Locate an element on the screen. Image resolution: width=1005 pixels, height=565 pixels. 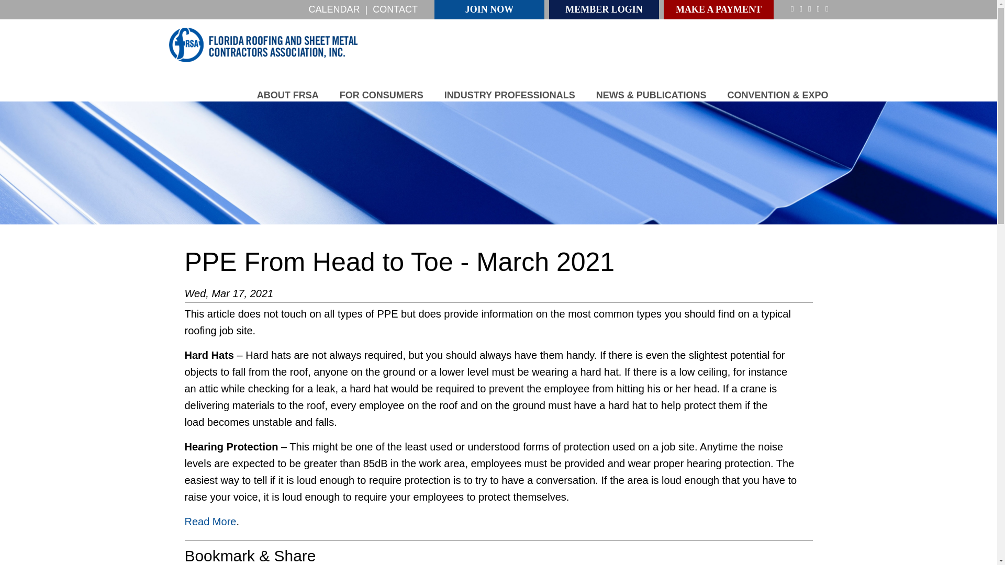
Read More is located at coordinates (210, 521).